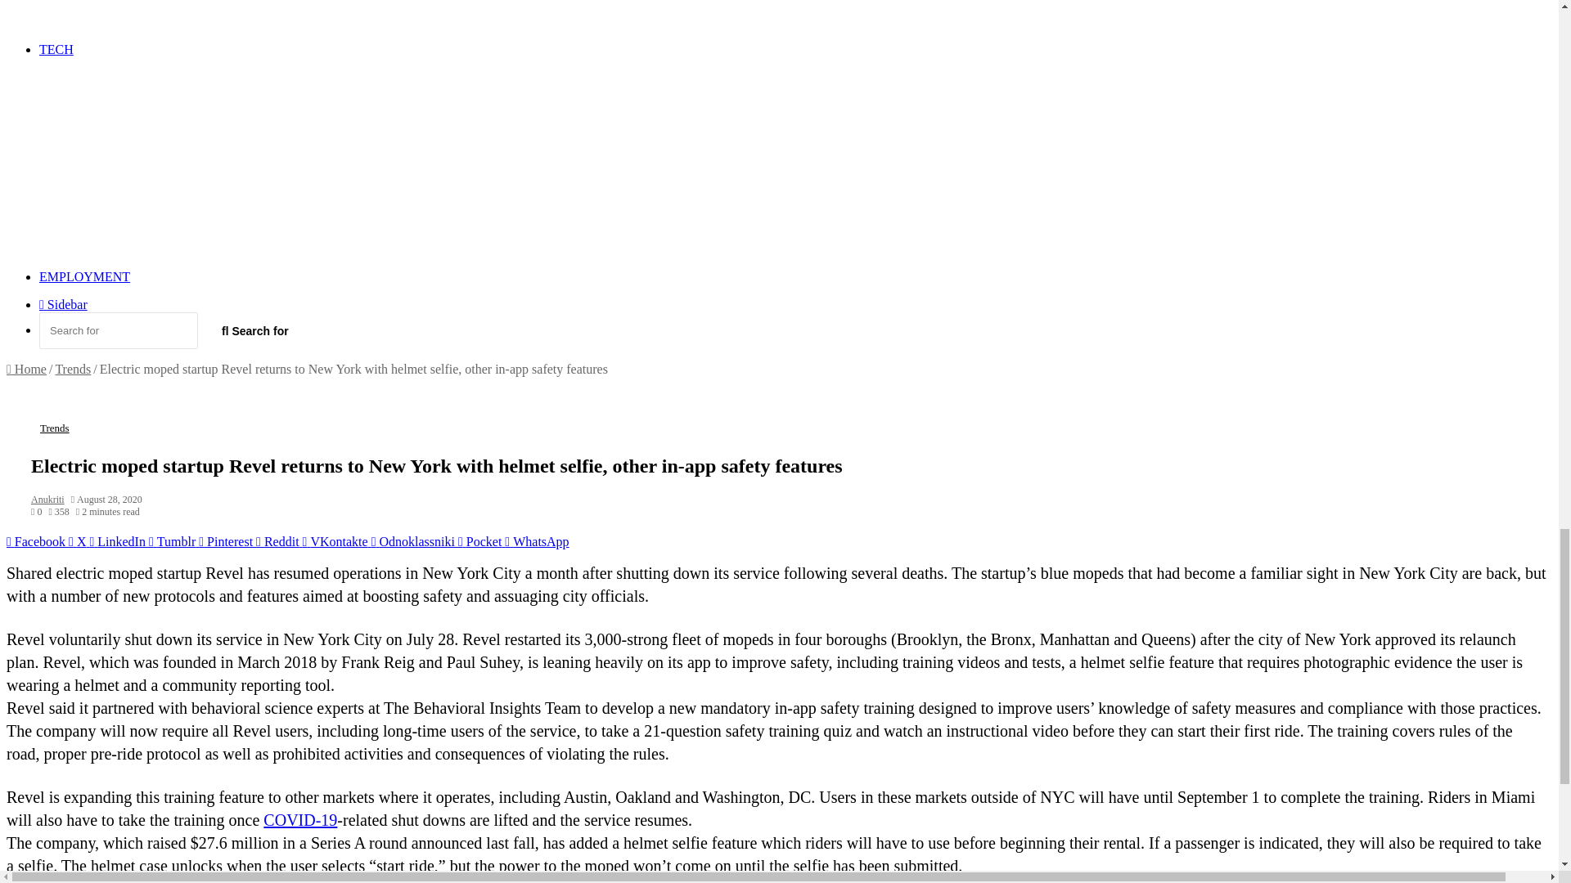 The image size is (1571, 883). I want to click on Anukriti, so click(47, 499).